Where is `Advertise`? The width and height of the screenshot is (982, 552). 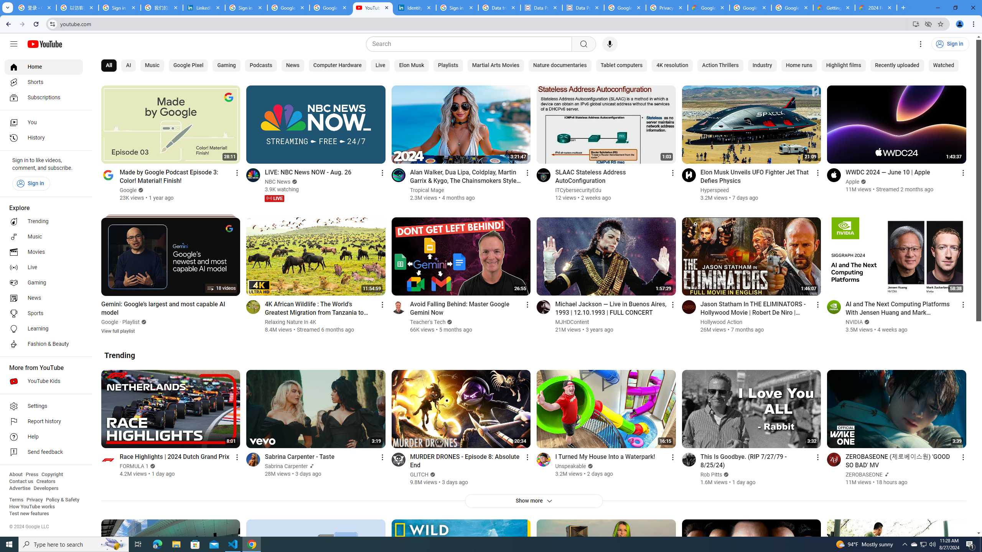 Advertise is located at coordinates (20, 488).